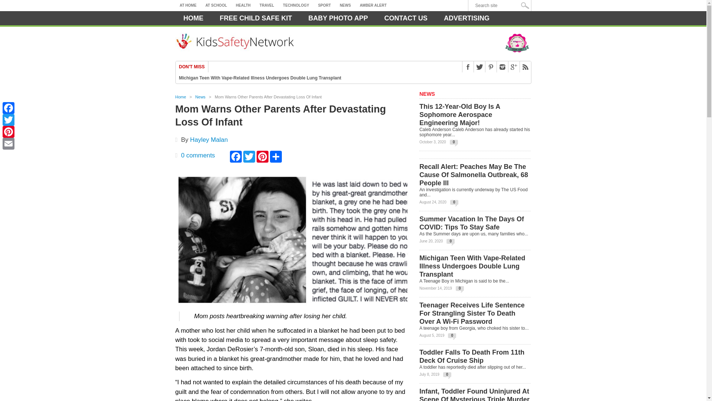 Image resolution: width=712 pixels, height=401 pixels. I want to click on SPORT, so click(324, 6).